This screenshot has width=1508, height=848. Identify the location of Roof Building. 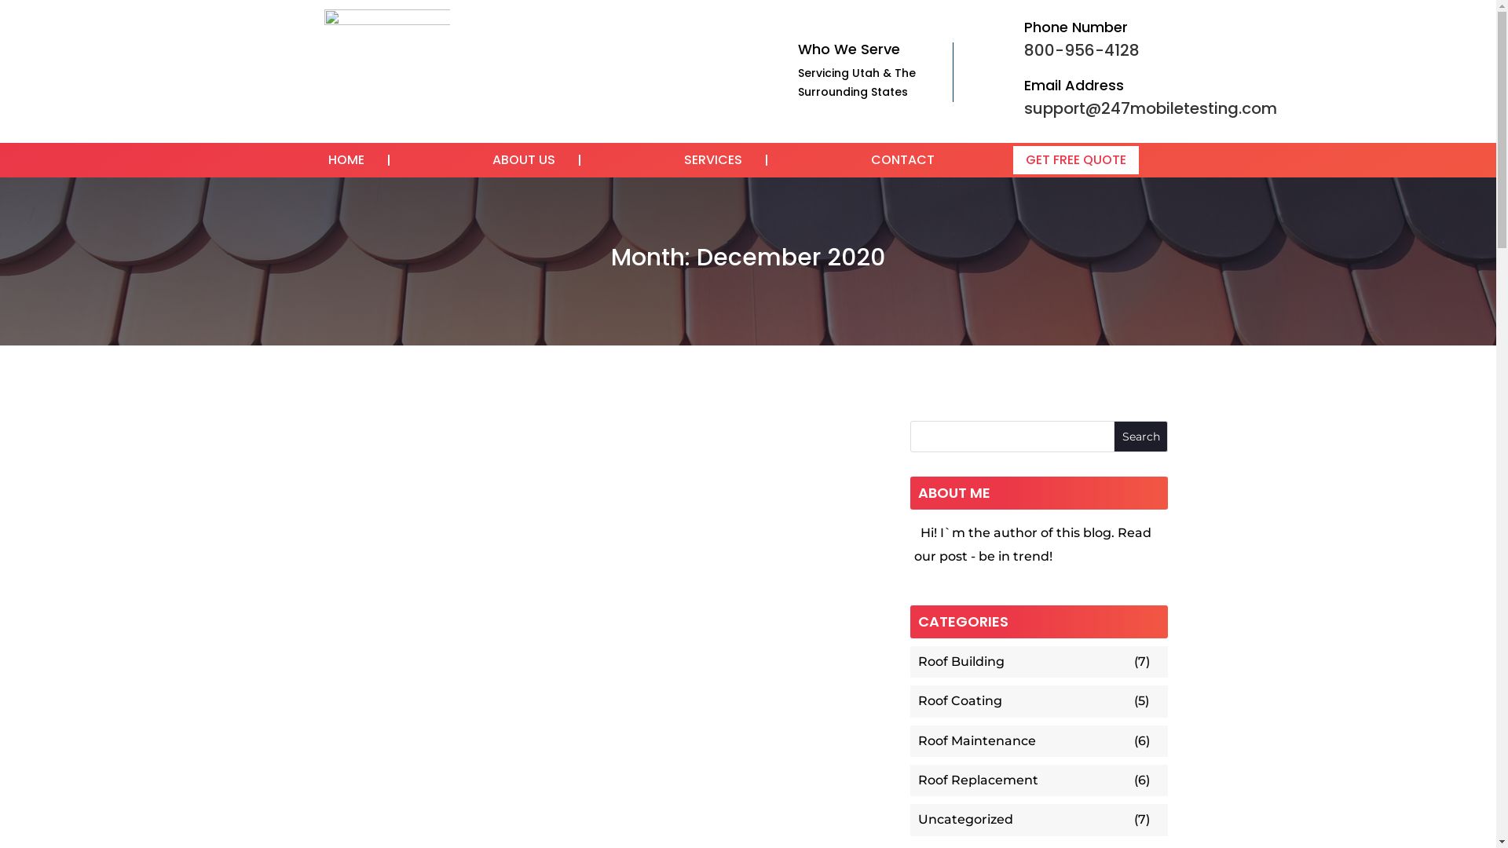
(1024, 662).